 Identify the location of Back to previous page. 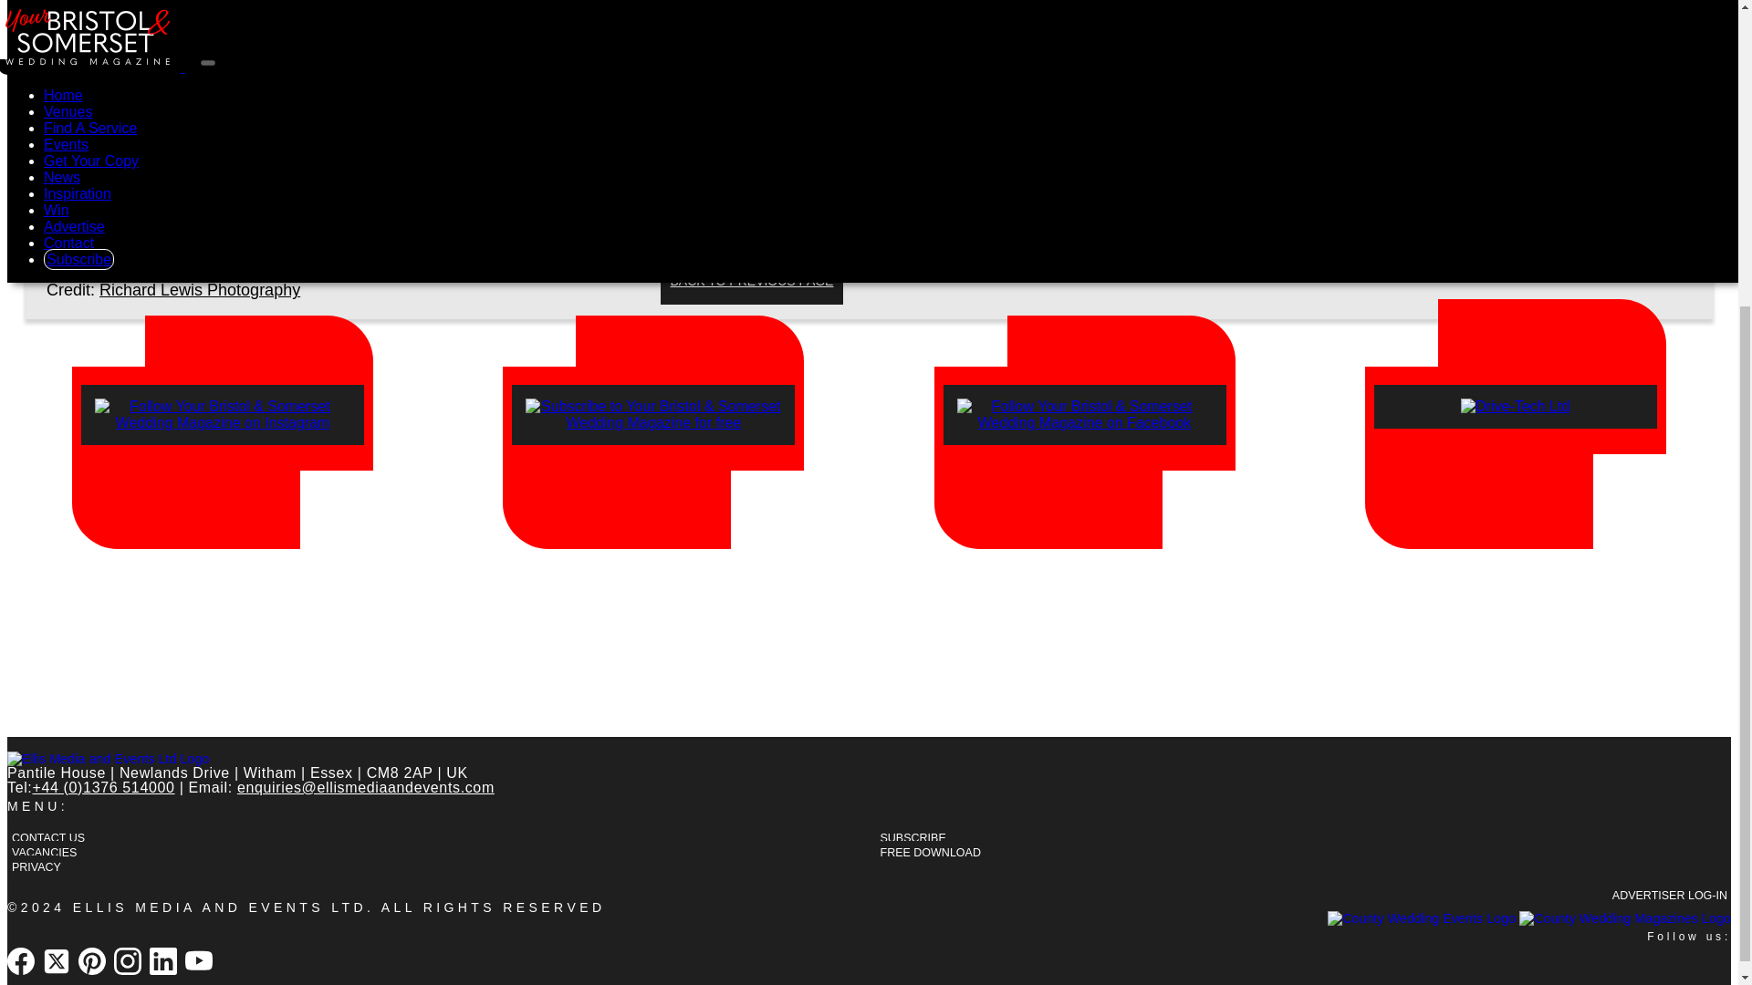
(751, 281).